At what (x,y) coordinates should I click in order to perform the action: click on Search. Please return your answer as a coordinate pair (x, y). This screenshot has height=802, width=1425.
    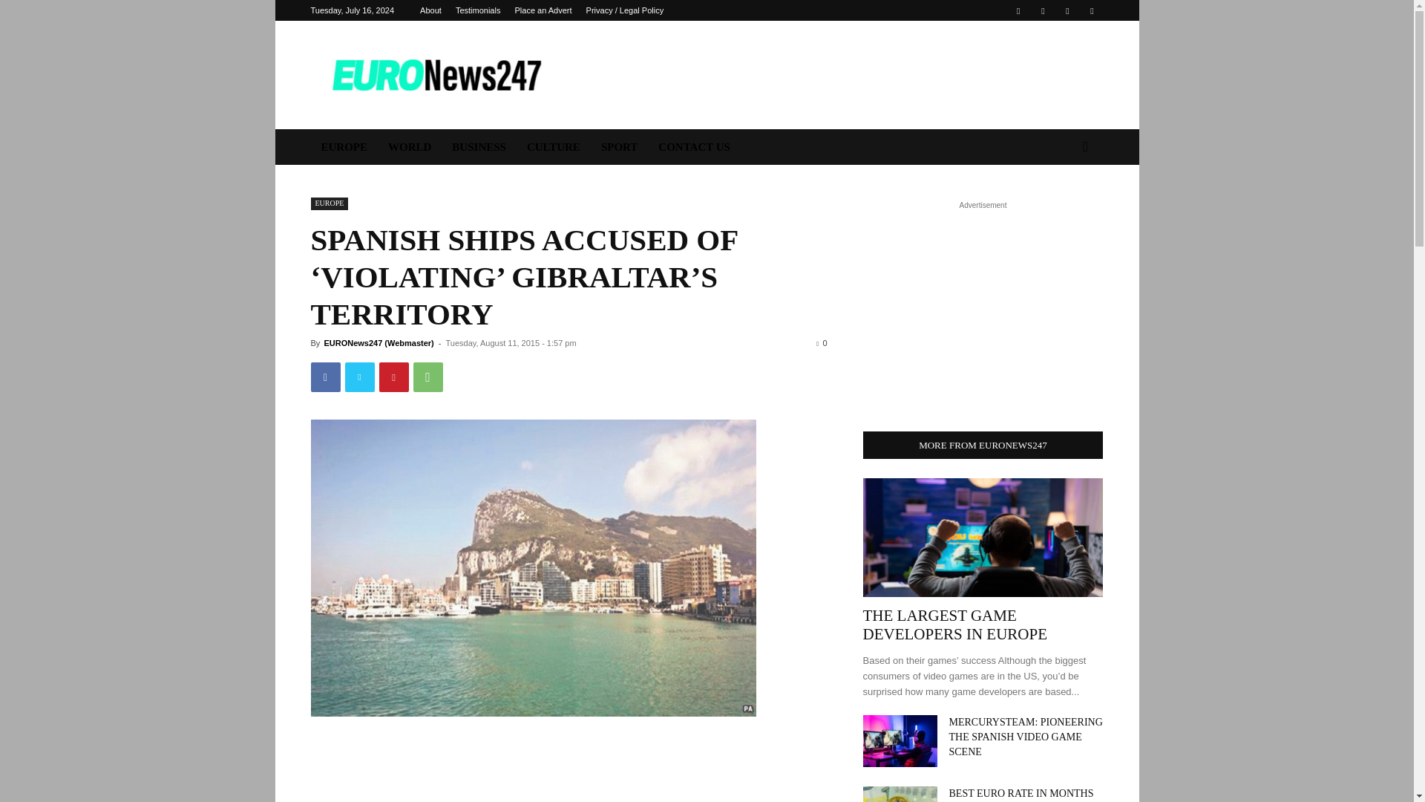
    Looking at the image, I should click on (1061, 206).